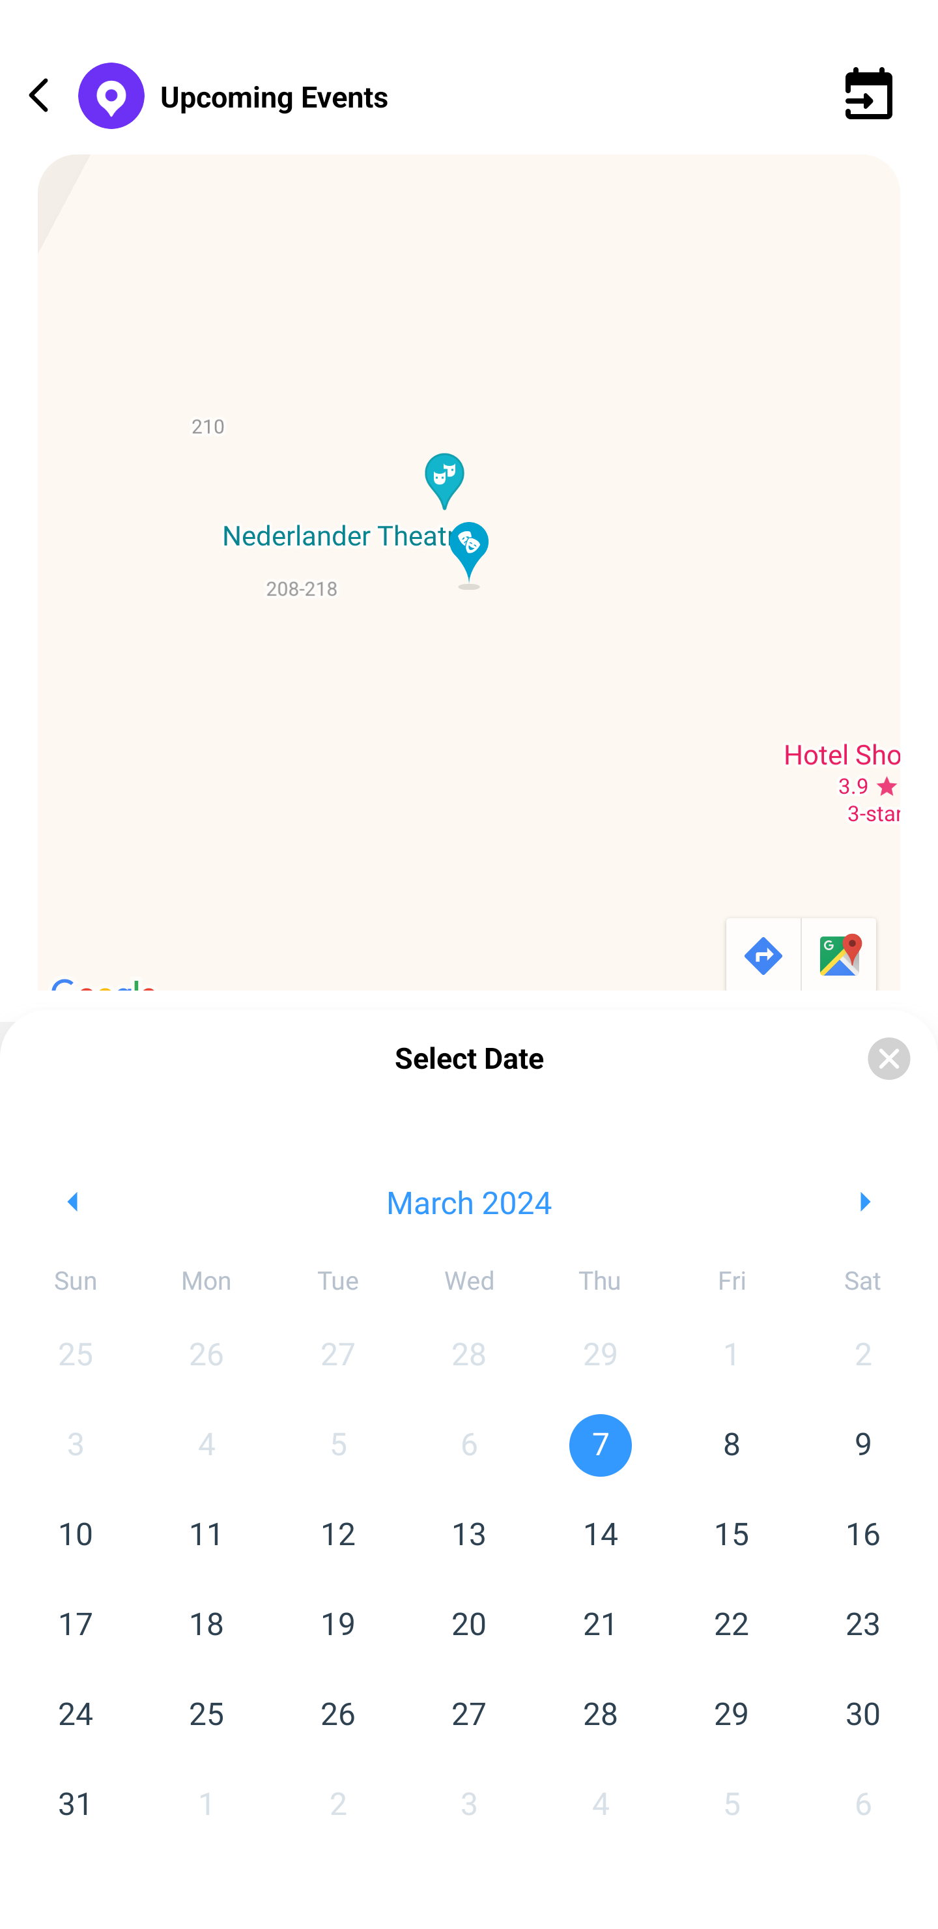  What do you see at coordinates (731, 1535) in the screenshot?
I see ` Friday 15 March 2024  15` at bounding box center [731, 1535].